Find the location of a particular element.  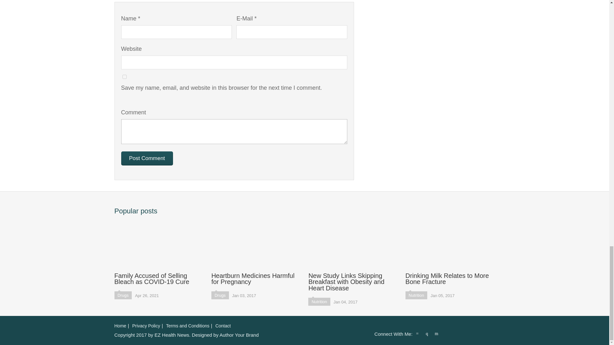

Drugs is located at coordinates (220, 295).